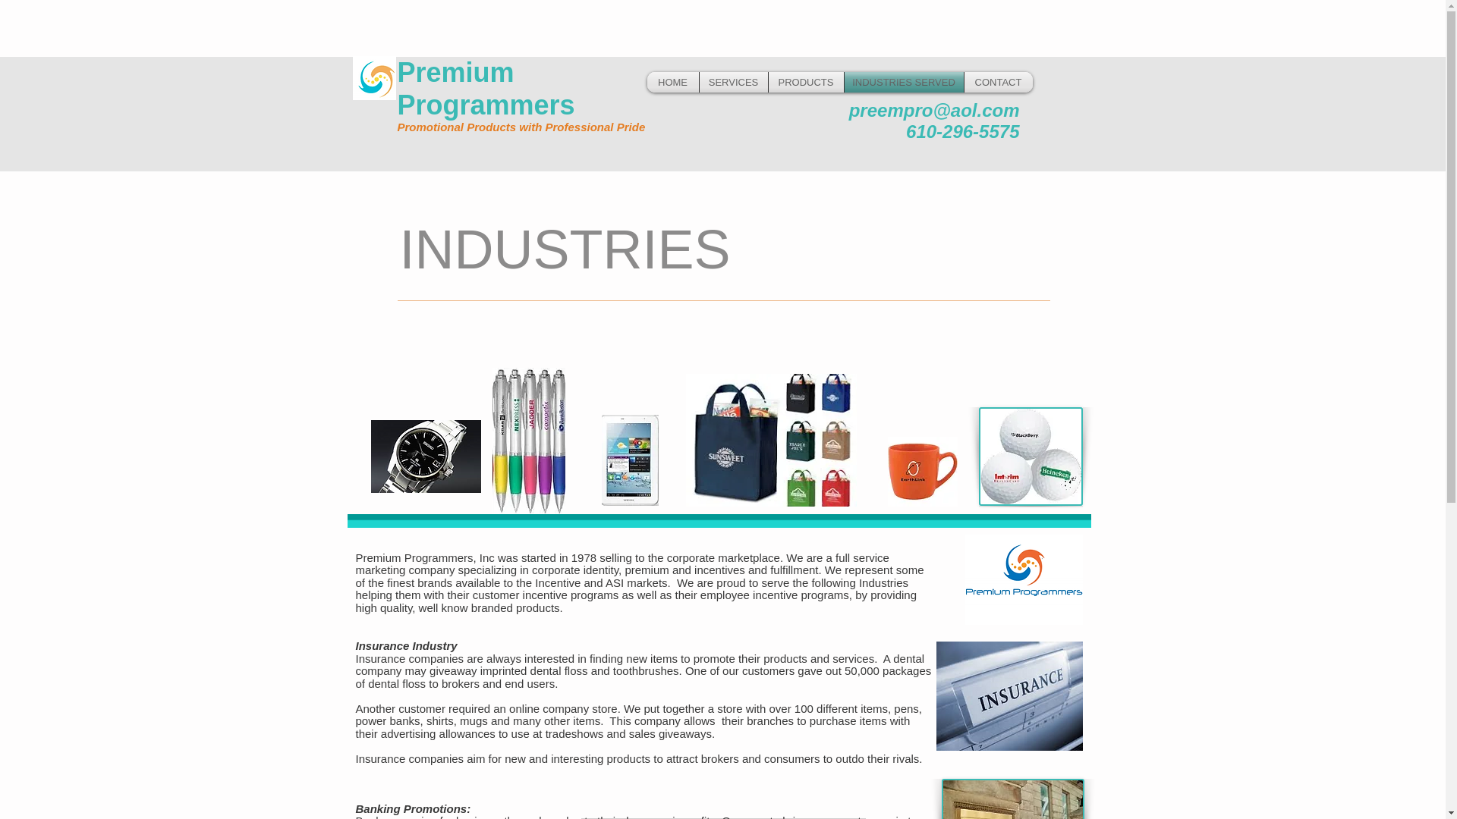 The width and height of the screenshot is (1457, 819). I want to click on Premium Programmers.png 2015-2-5-13:25:45, so click(375, 77).